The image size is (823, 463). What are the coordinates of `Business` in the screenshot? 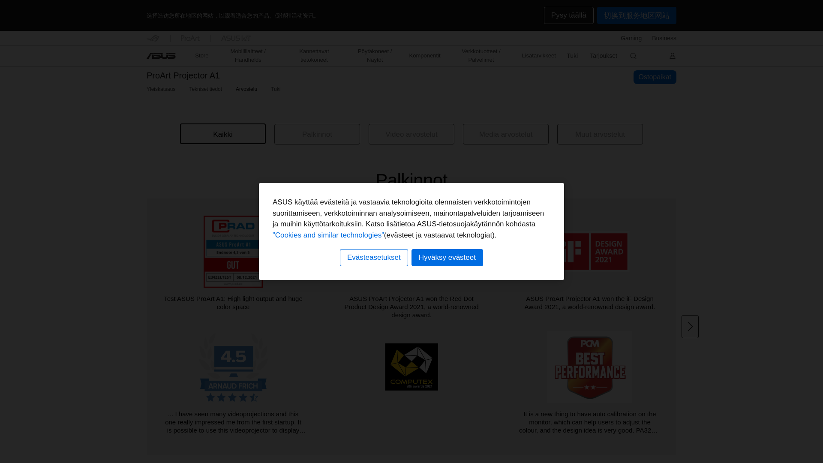 It's located at (664, 38).